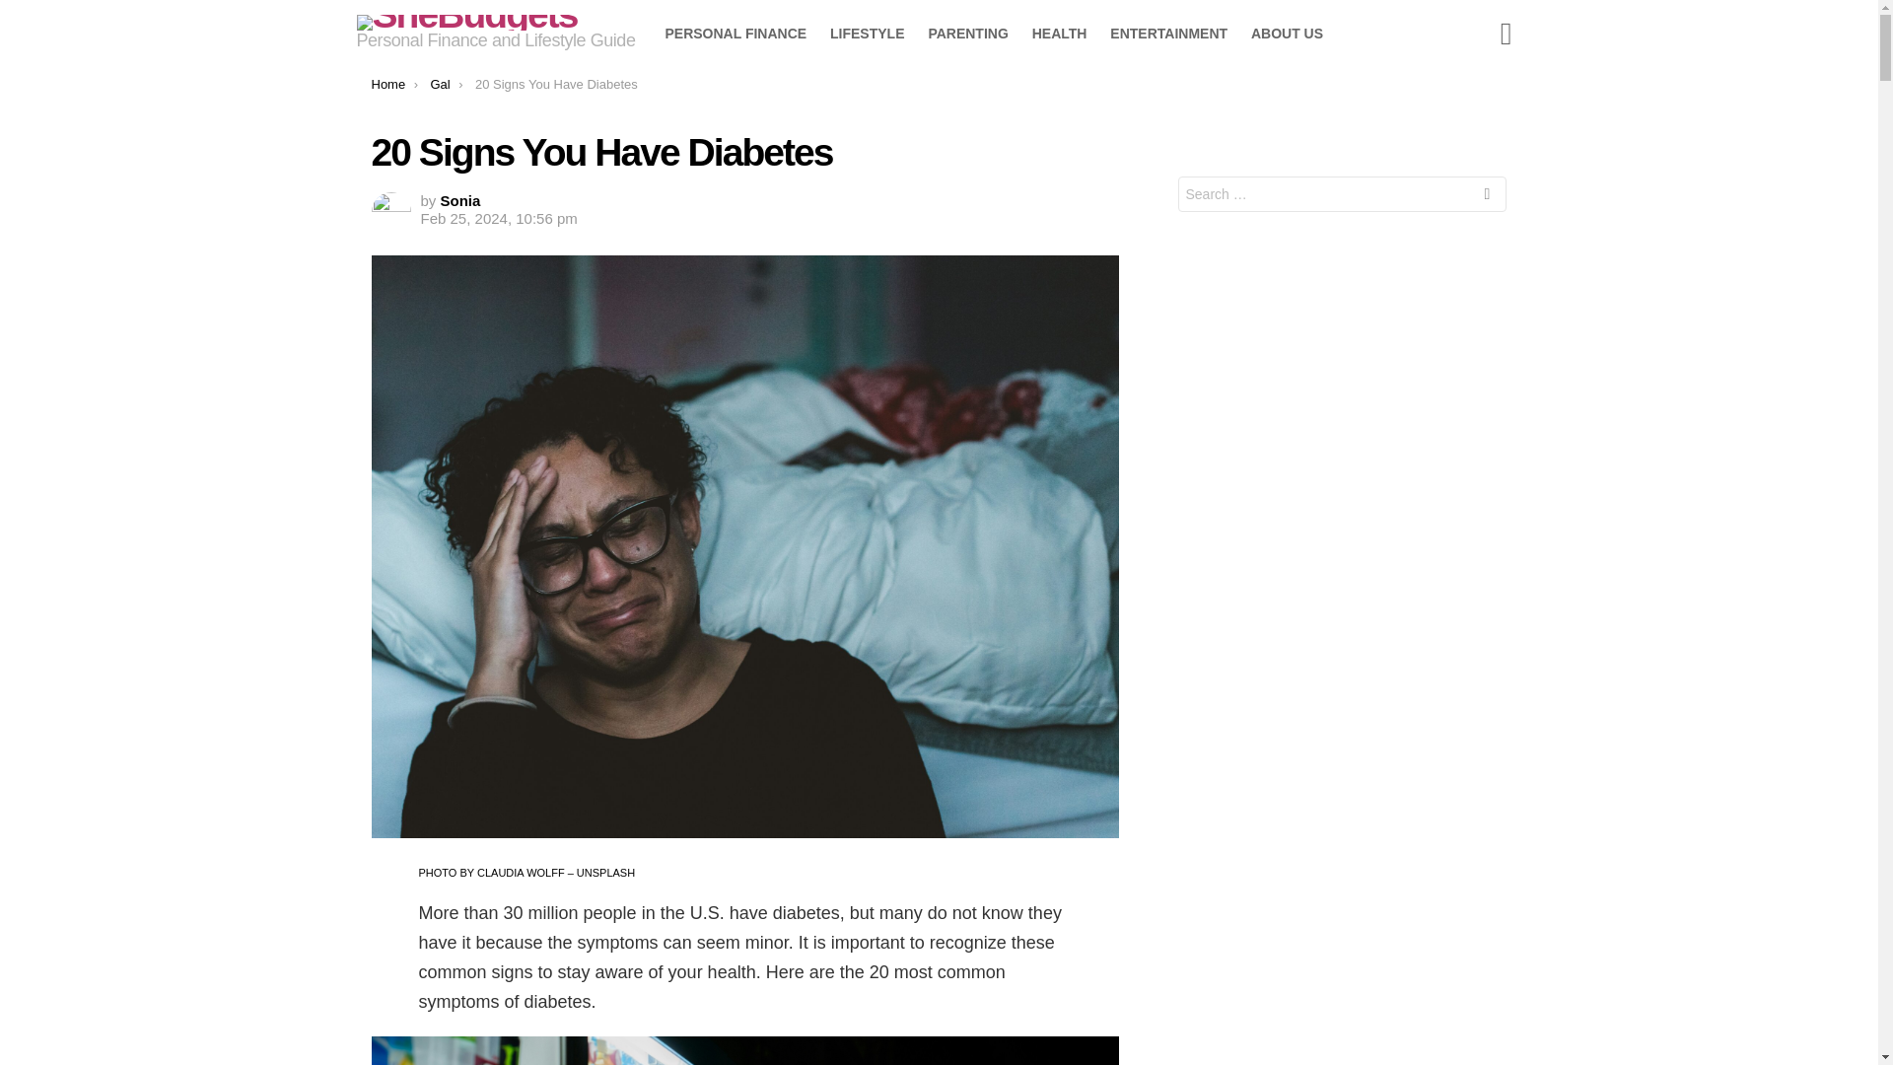 The width and height of the screenshot is (1893, 1065). Describe the element at coordinates (440, 83) in the screenshot. I see `Gal` at that location.